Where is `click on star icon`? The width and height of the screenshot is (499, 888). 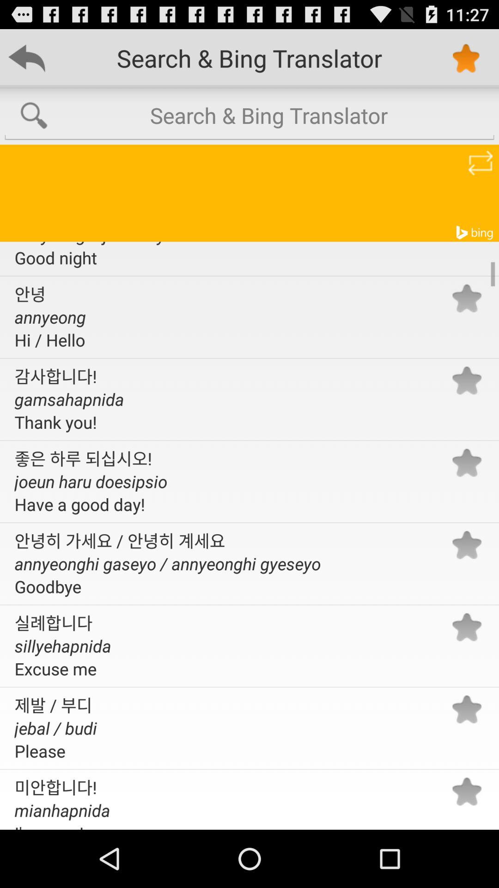 click on star icon is located at coordinates (466, 58).